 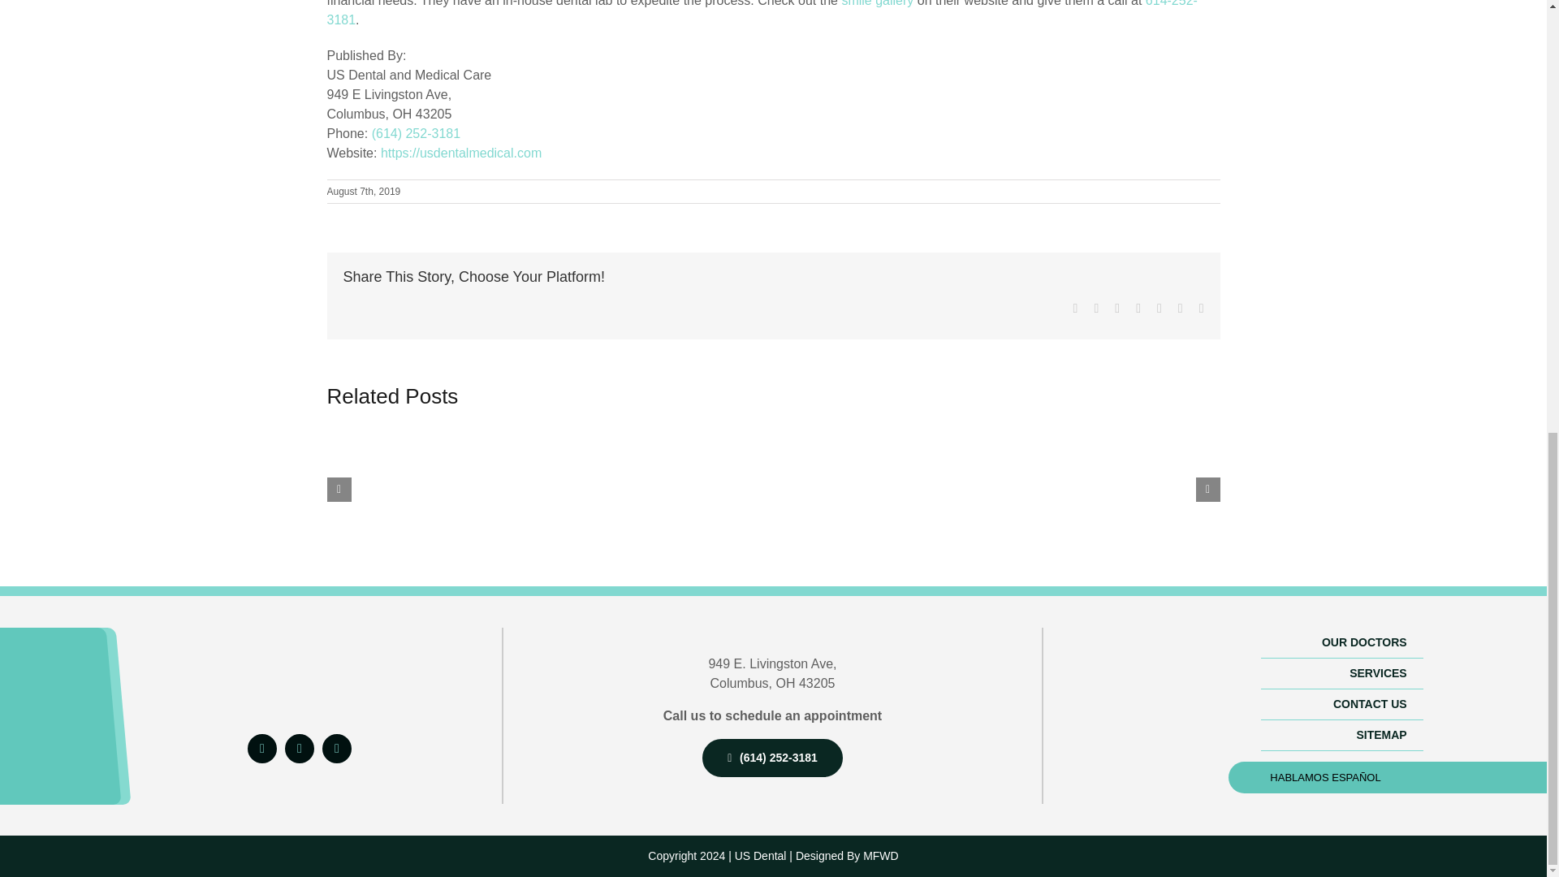 I want to click on Facebook, so click(x=262, y=748).